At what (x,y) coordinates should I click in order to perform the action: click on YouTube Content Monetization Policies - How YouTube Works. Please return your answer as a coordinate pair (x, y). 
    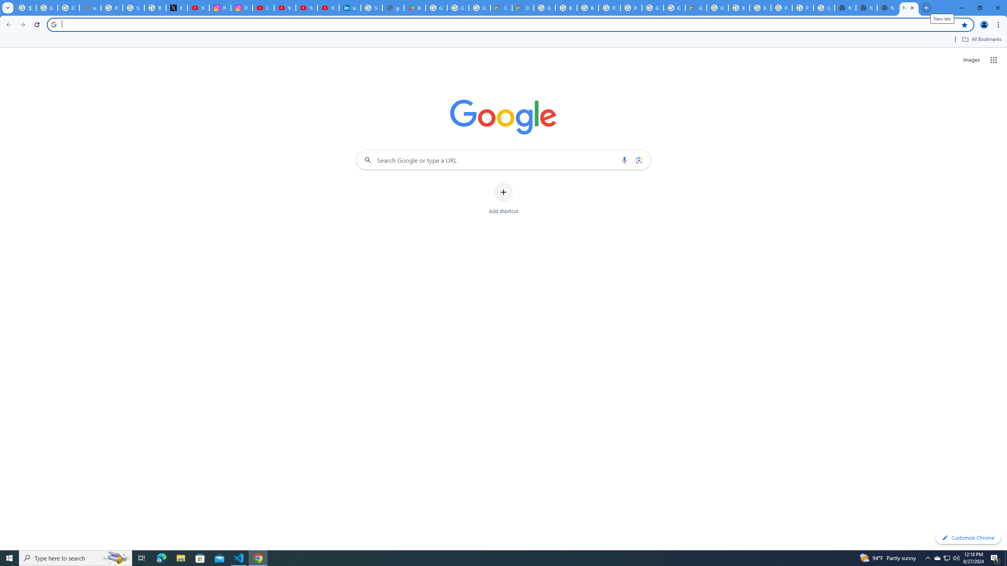
    Looking at the image, I should click on (198, 8).